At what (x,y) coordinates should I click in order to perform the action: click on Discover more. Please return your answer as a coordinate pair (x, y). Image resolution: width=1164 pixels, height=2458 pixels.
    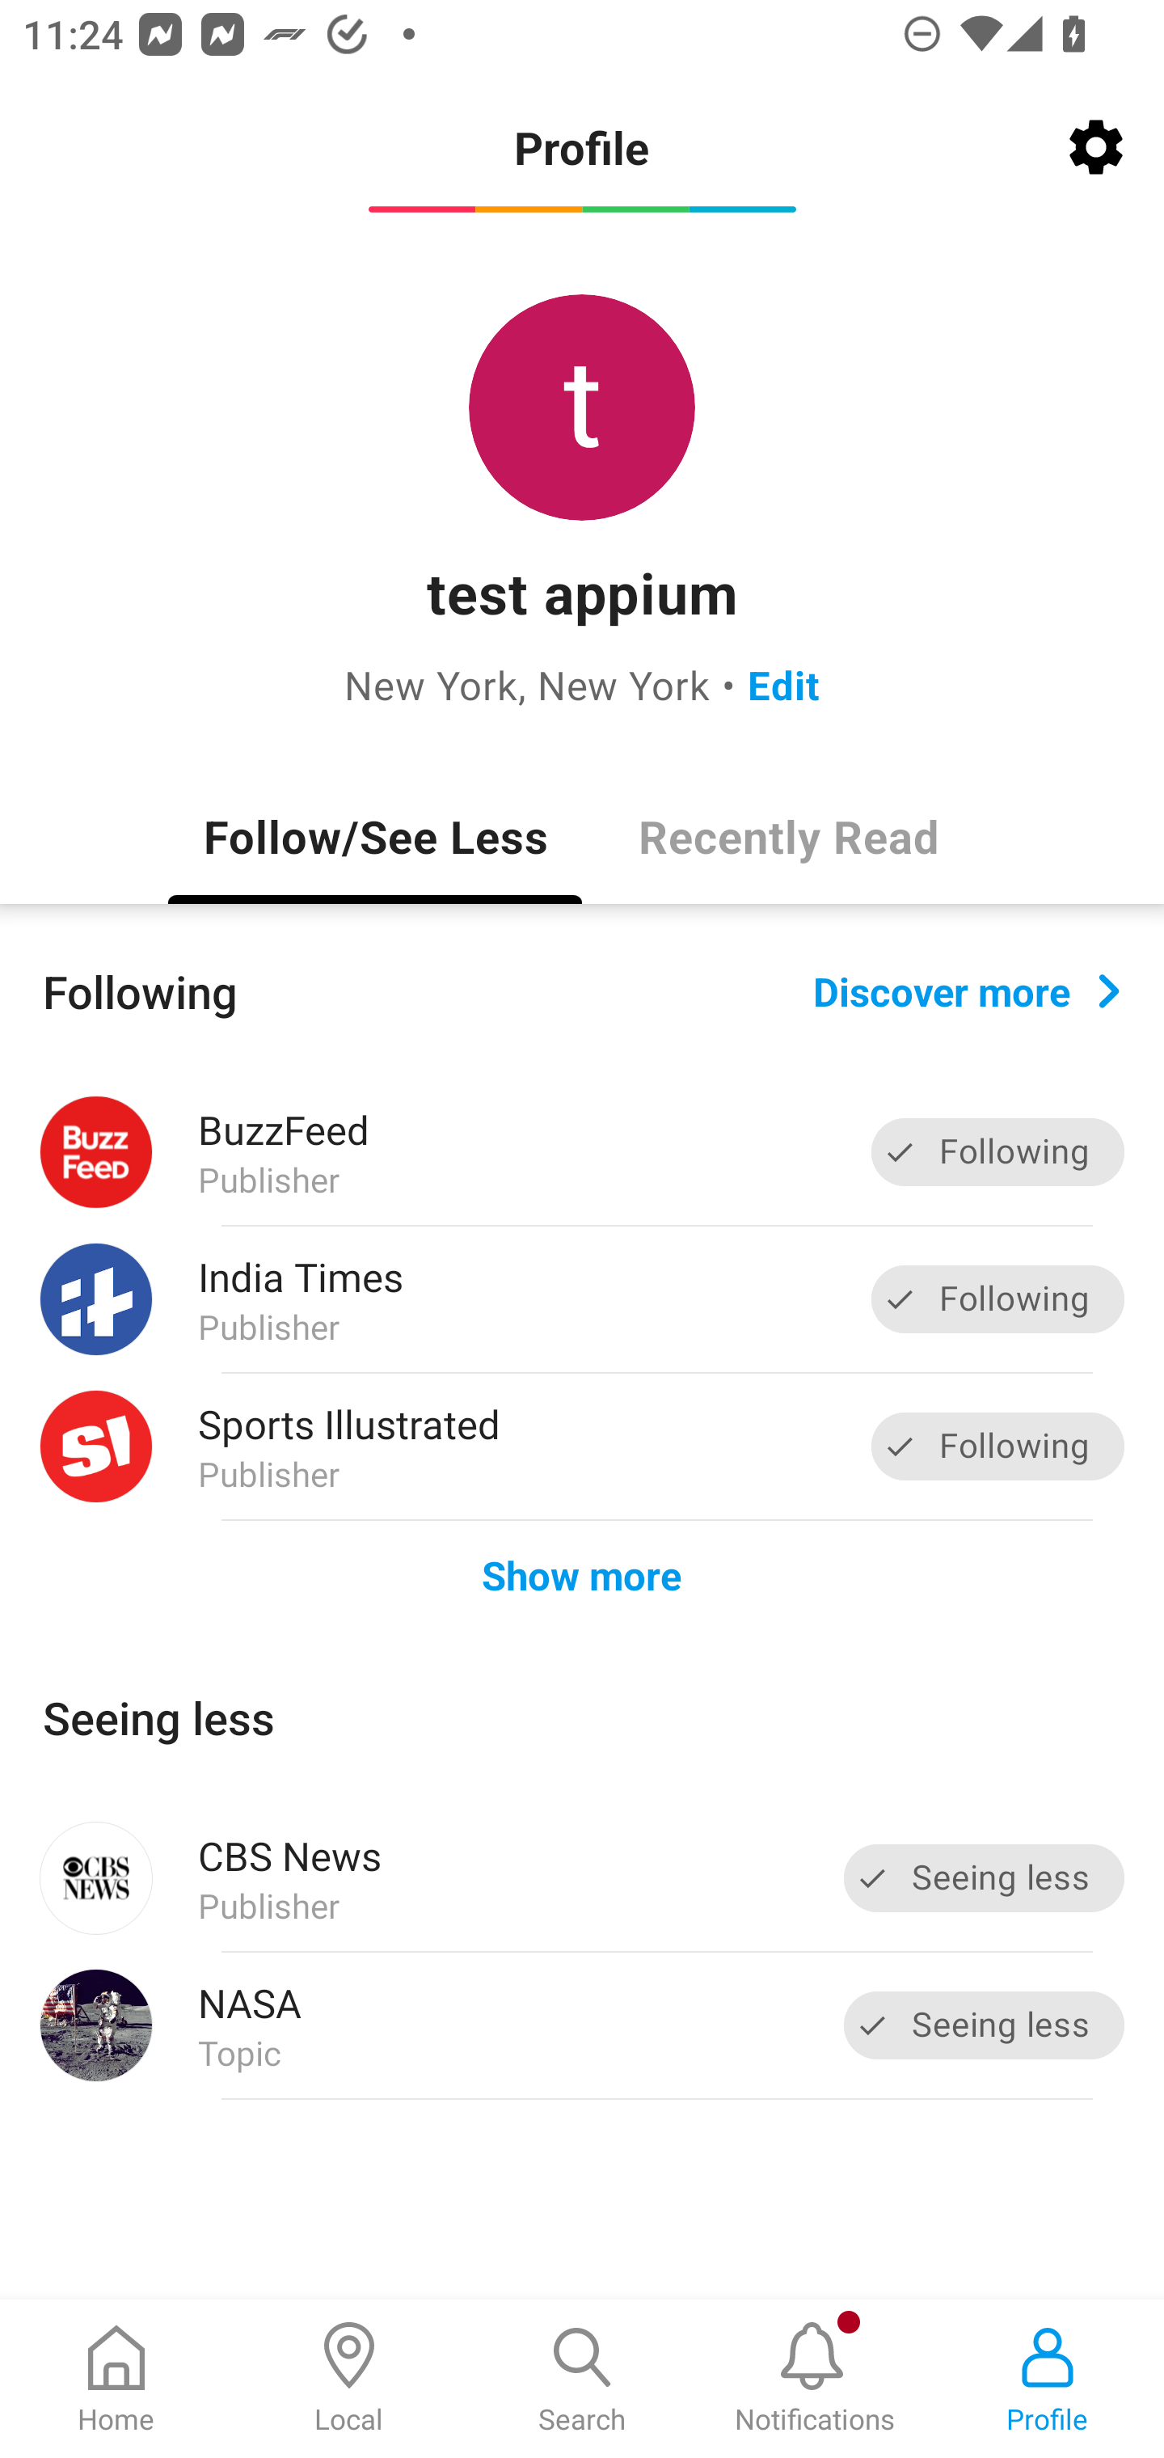
    Looking at the image, I should click on (967, 990).